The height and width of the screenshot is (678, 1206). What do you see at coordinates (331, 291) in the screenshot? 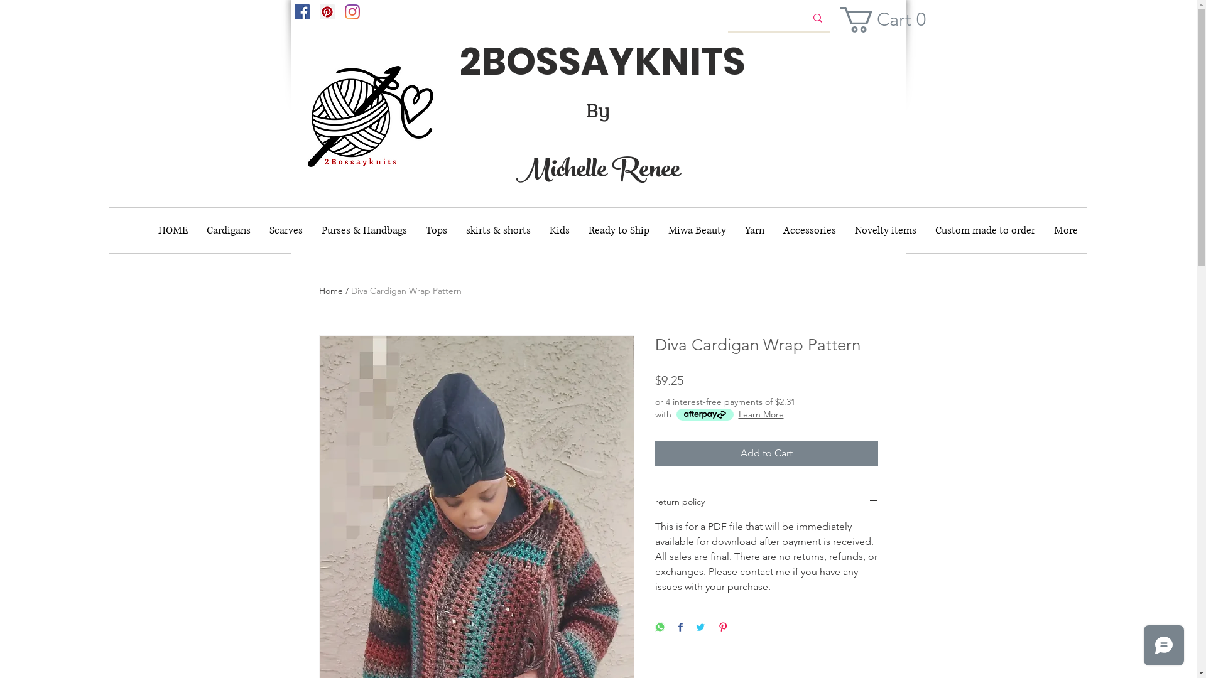
I see `Home` at bounding box center [331, 291].